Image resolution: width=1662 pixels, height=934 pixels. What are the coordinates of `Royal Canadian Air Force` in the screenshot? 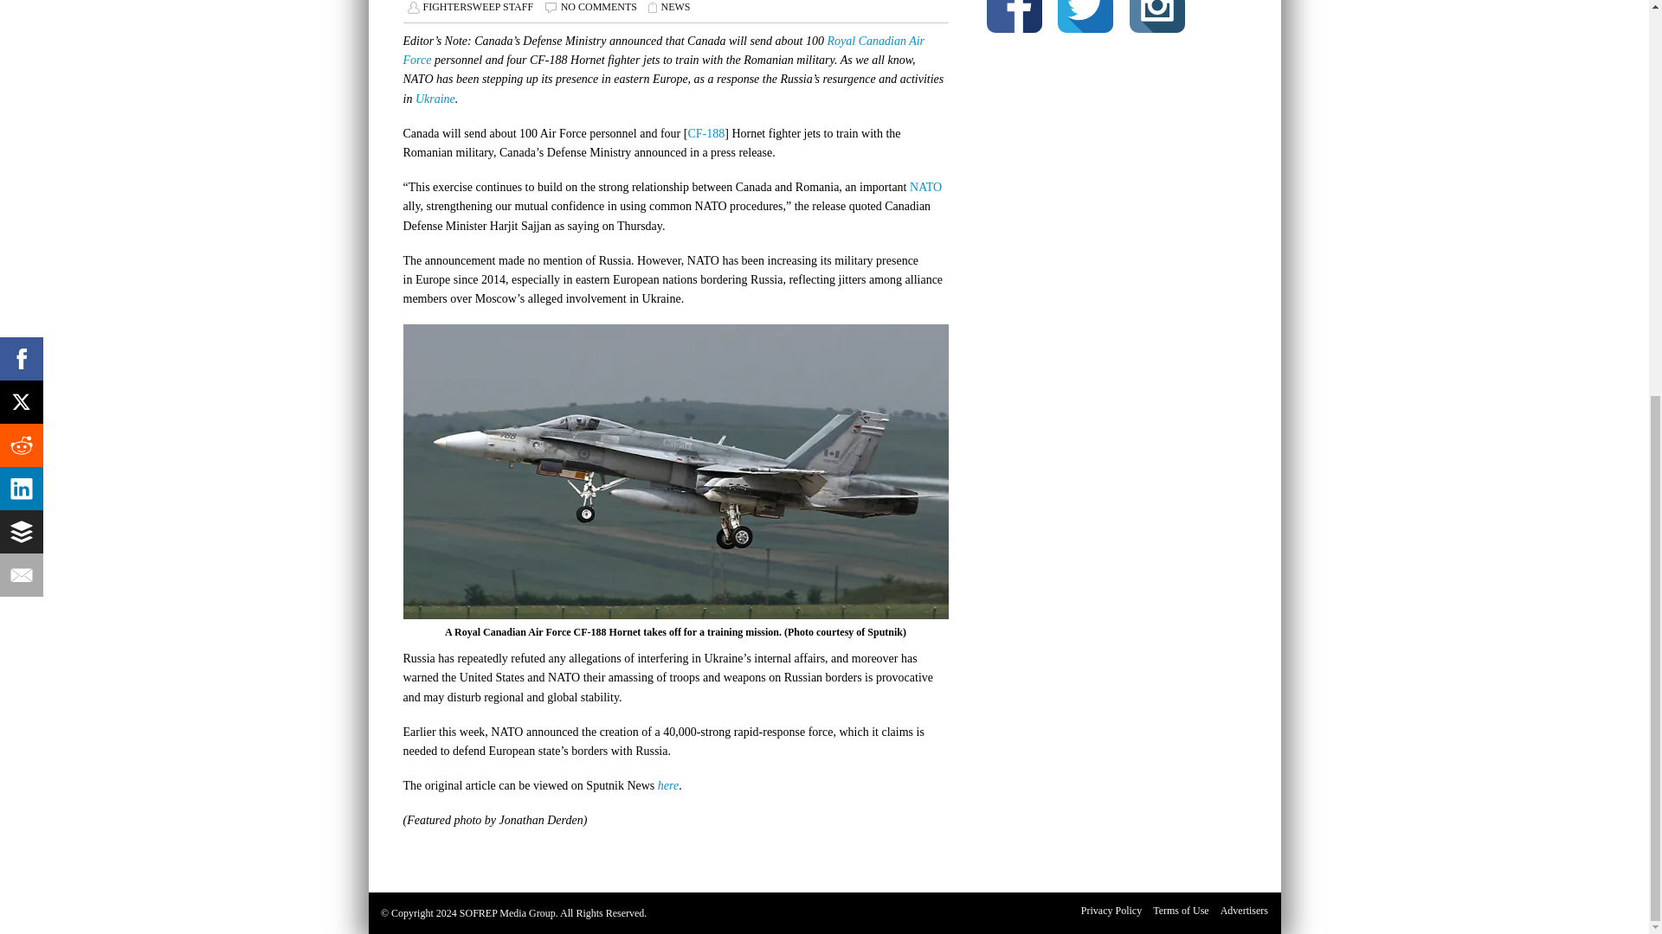 It's located at (665, 48).